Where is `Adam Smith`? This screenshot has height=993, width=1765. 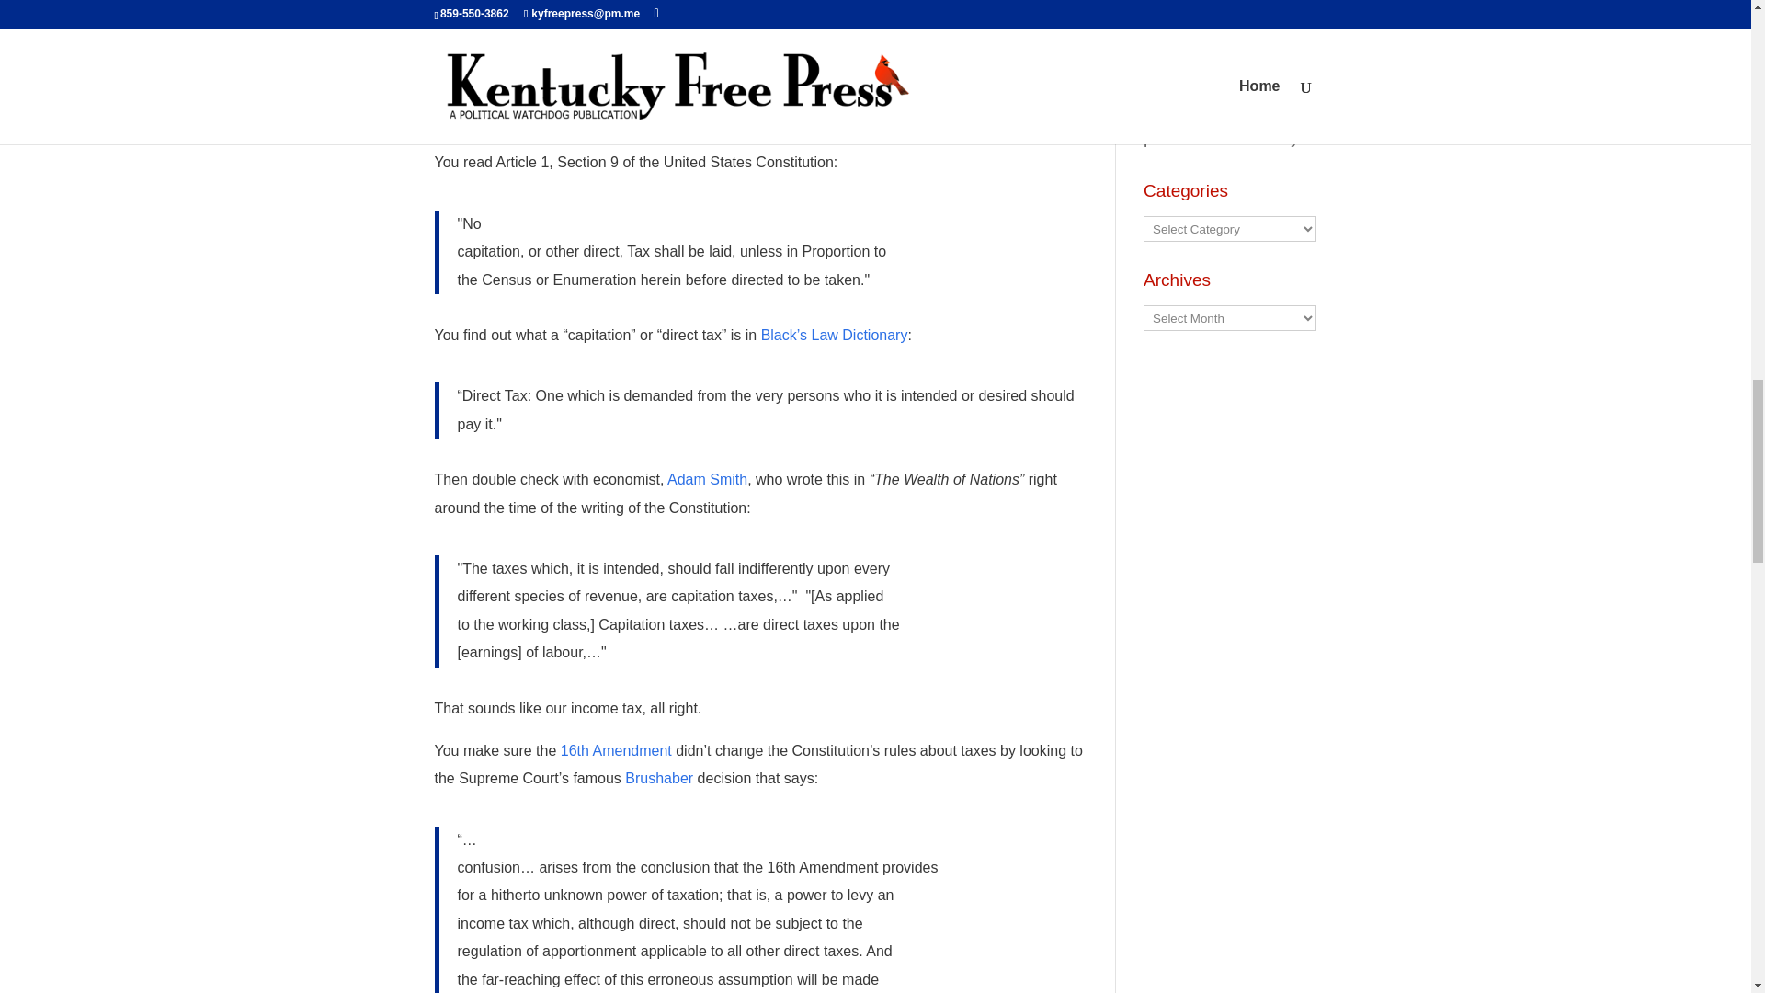
Adam Smith is located at coordinates (706, 480).